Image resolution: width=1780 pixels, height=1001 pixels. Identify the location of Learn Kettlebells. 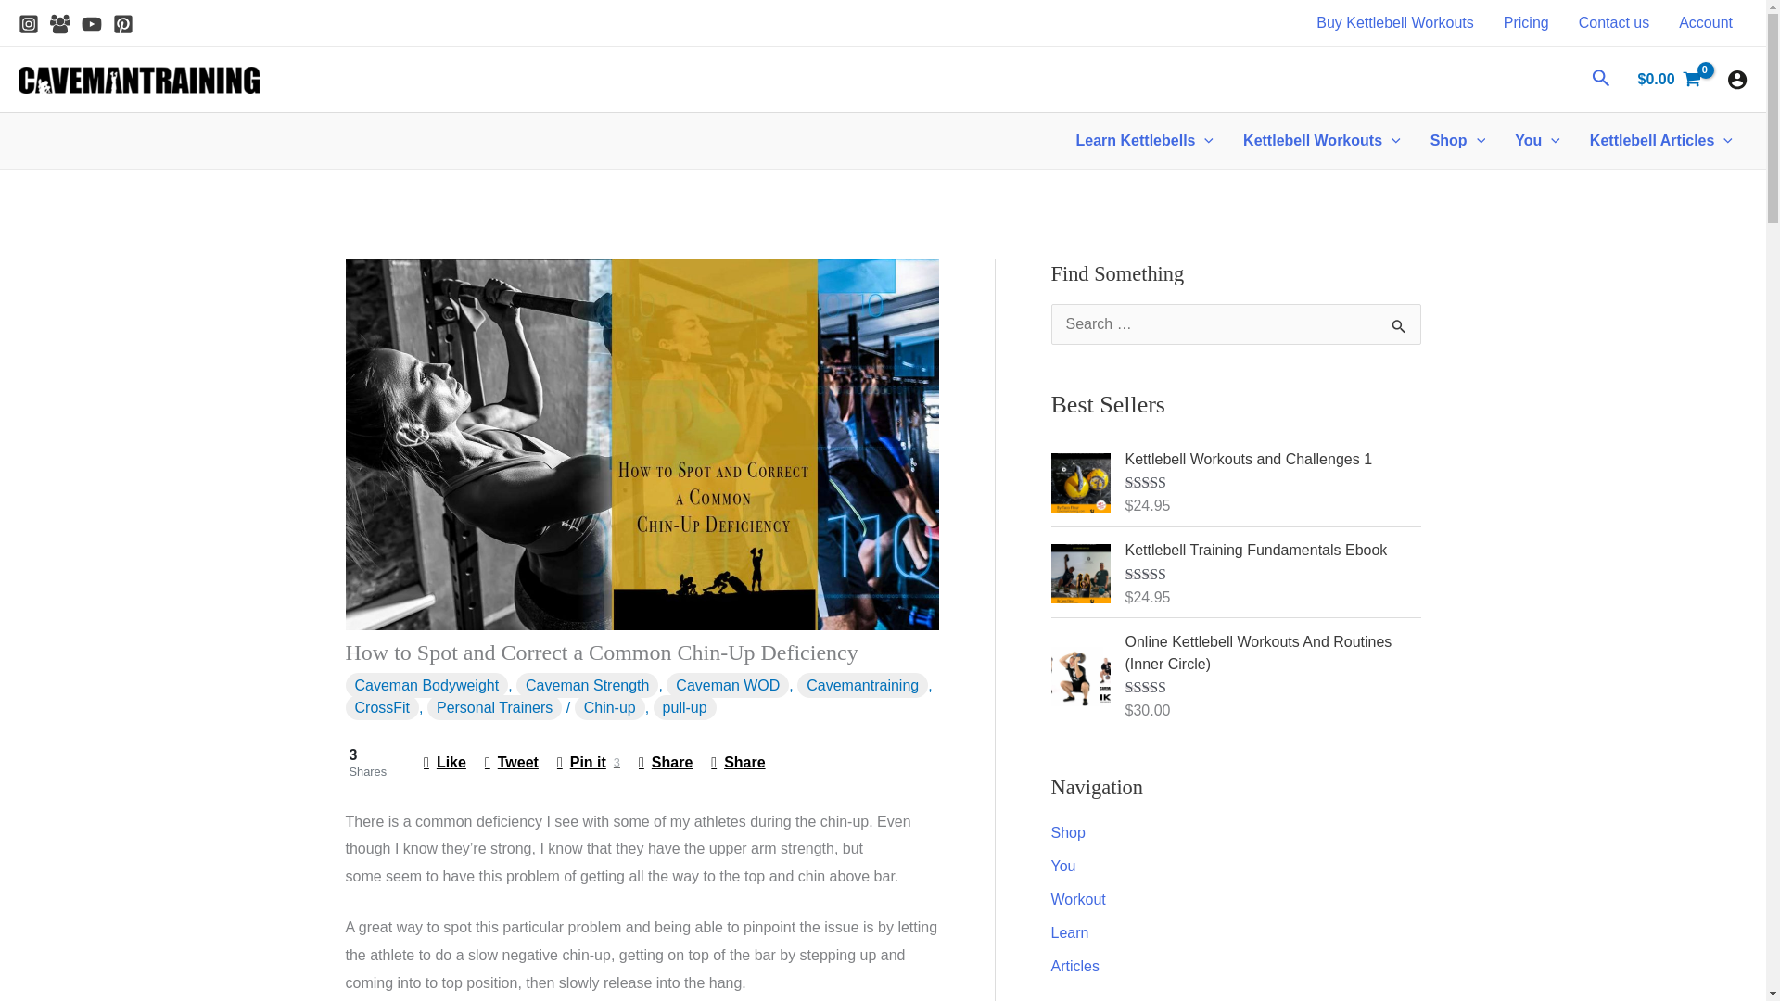
(1145, 141).